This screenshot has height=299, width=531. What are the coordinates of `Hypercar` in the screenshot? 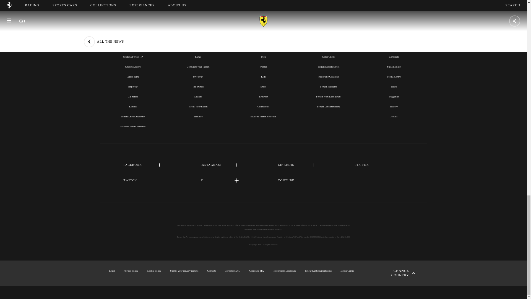 It's located at (133, 86).